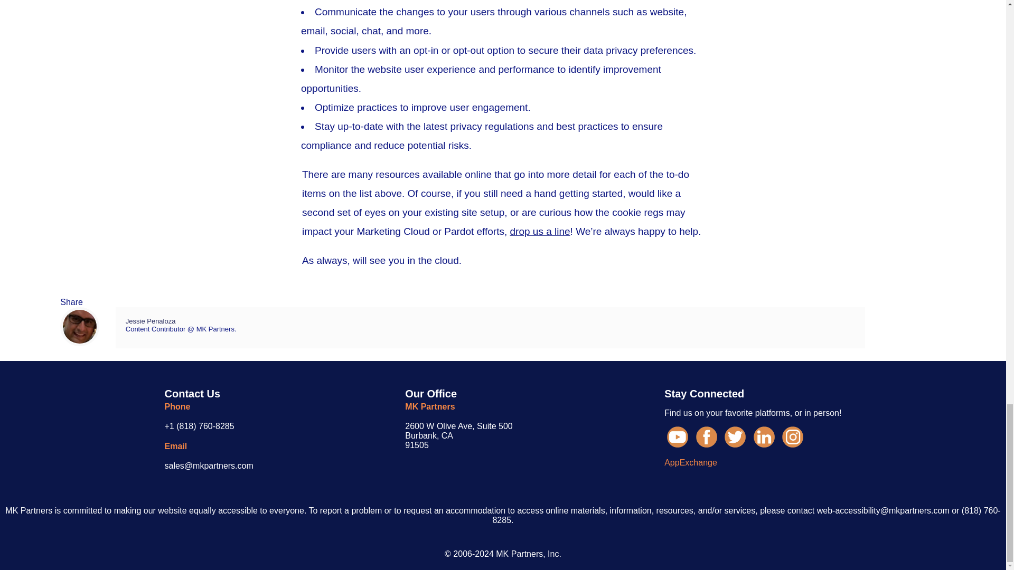  I want to click on drop us a line, so click(690, 462).